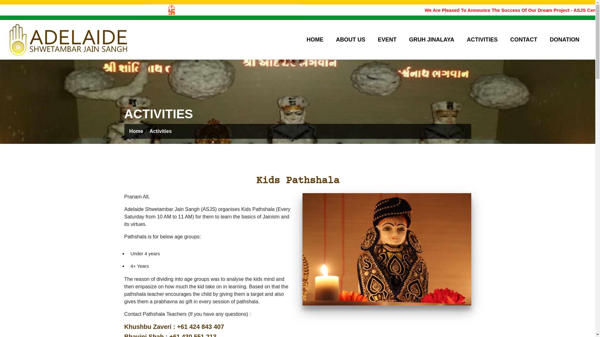 This screenshot has height=337, width=600. I want to click on HOME, so click(315, 40).